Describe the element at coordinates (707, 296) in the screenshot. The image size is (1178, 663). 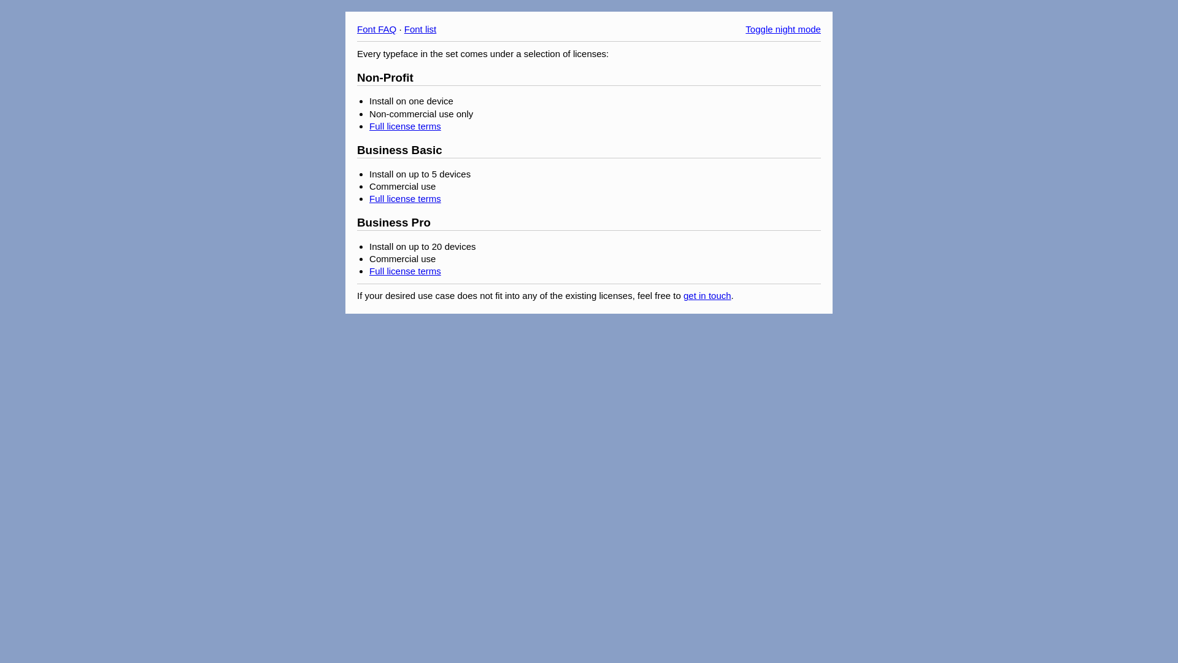
I see `get in touch` at that location.